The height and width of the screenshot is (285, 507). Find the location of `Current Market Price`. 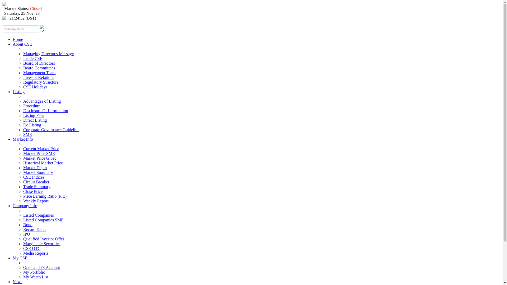

Current Market Price is located at coordinates (41, 149).